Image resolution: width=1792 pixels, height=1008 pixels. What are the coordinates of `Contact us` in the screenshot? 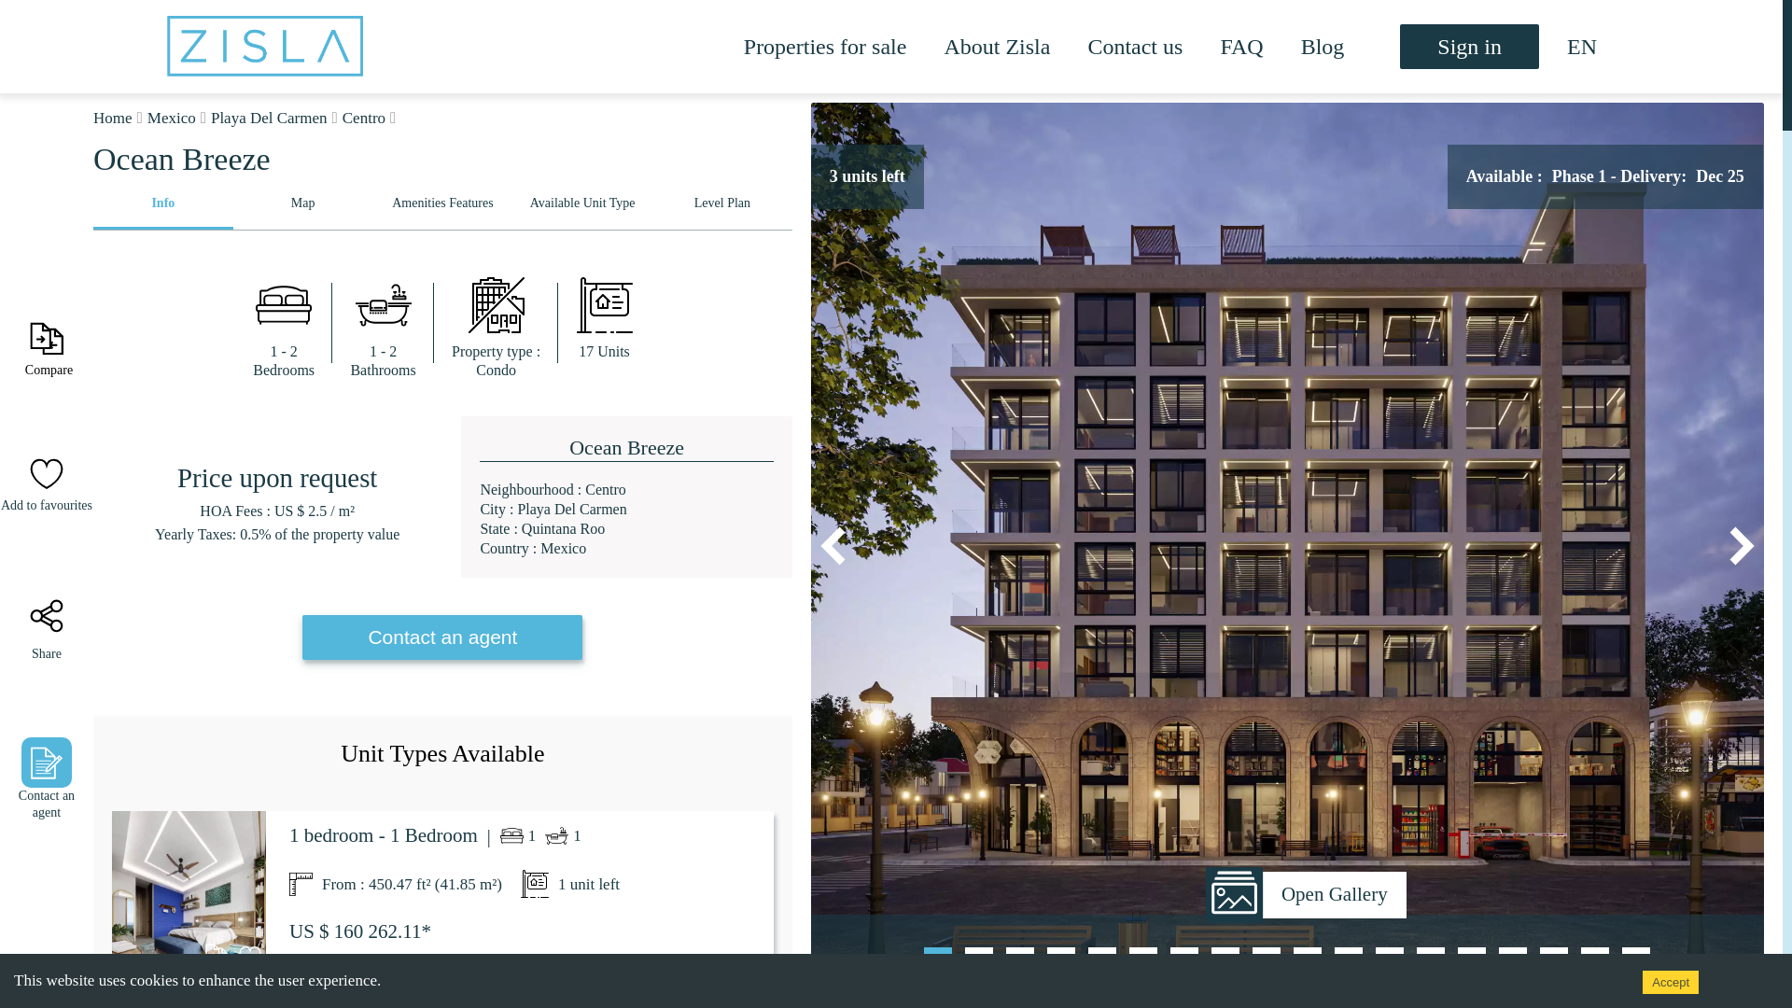 It's located at (1135, 47).